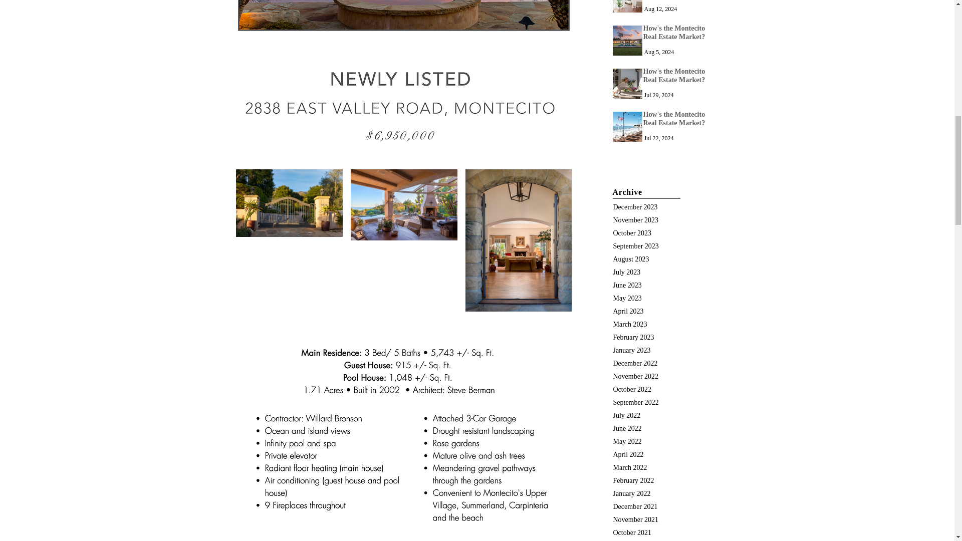 This screenshot has height=541, width=962. What do you see at coordinates (626, 83) in the screenshot?
I see `How's the Montecito Real Estate Market? ` at bounding box center [626, 83].